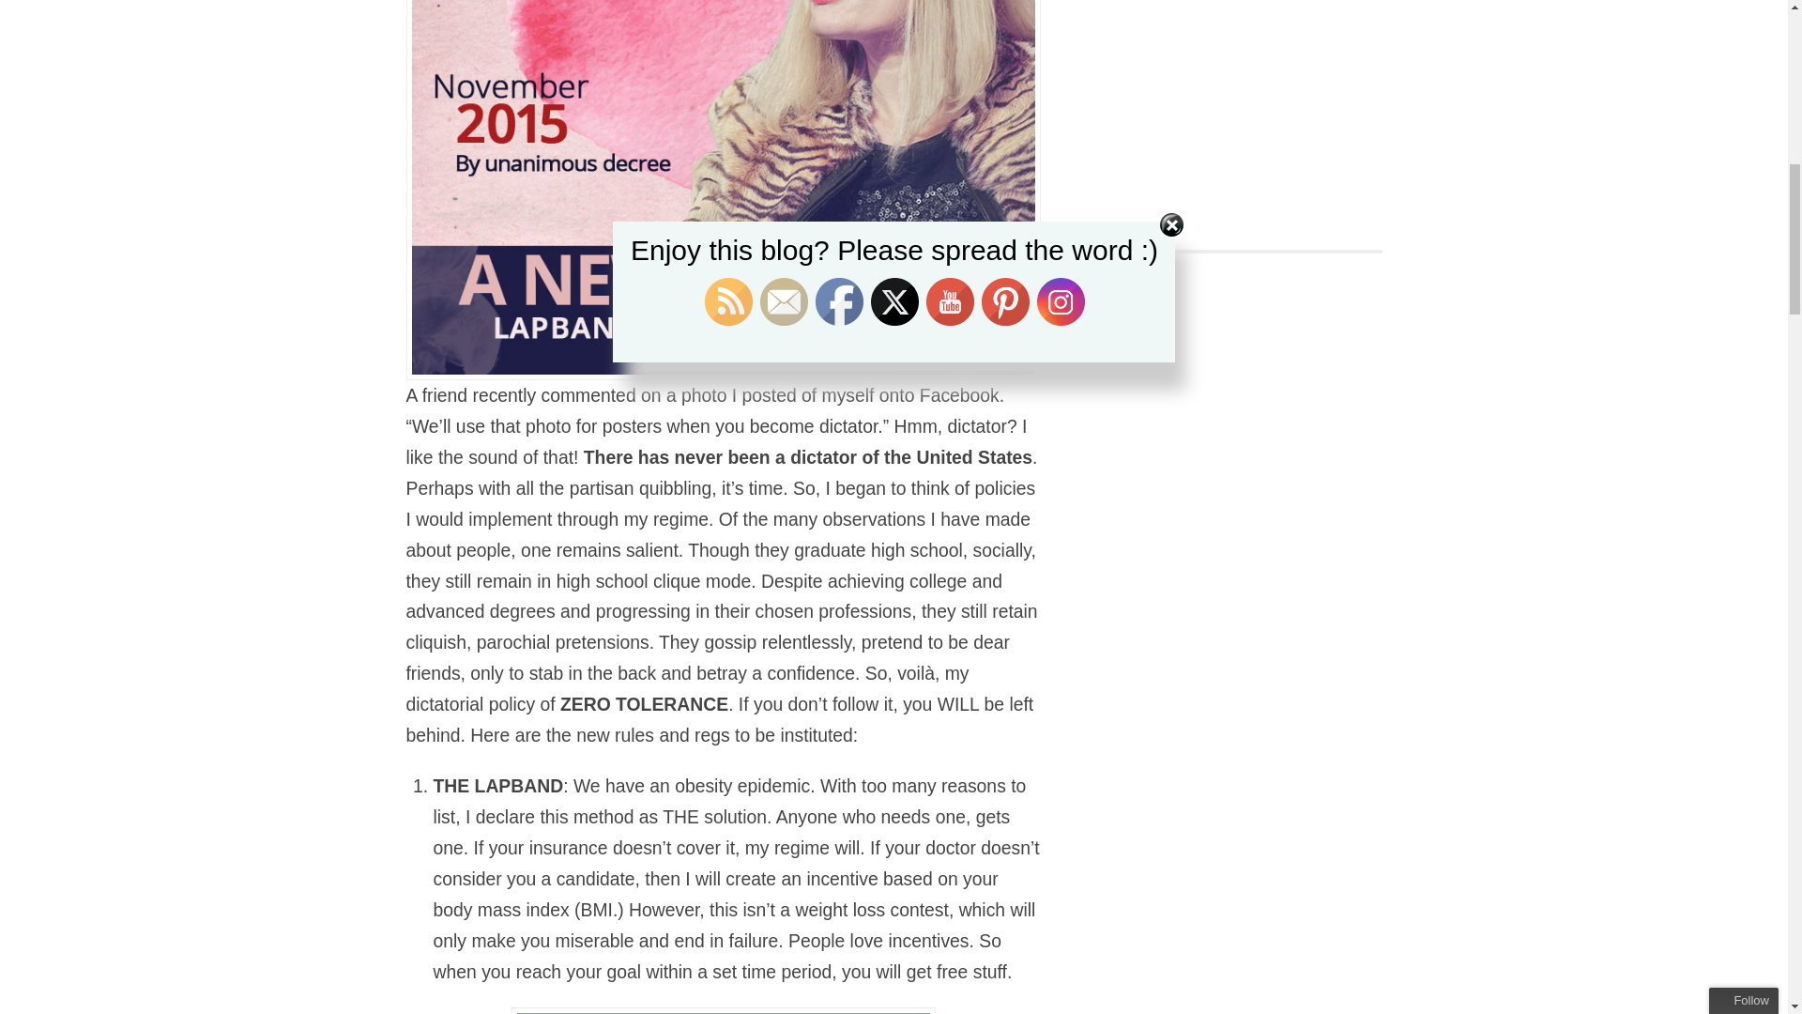  I want to click on Subscribe, so click(1684, 173).